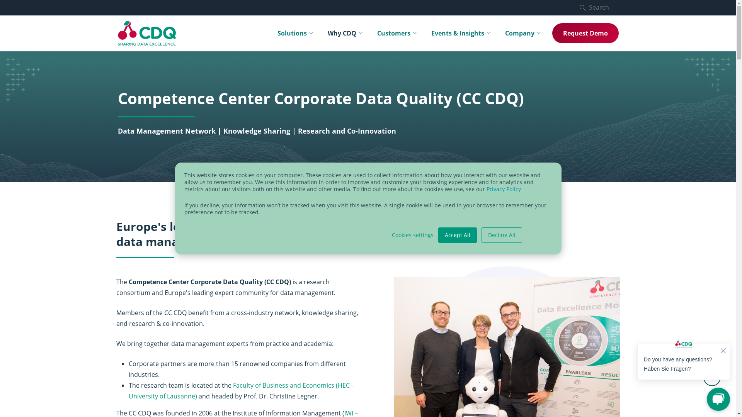 The height and width of the screenshot is (417, 742). Describe the element at coordinates (502, 235) in the screenshot. I see `Decline All` at that location.